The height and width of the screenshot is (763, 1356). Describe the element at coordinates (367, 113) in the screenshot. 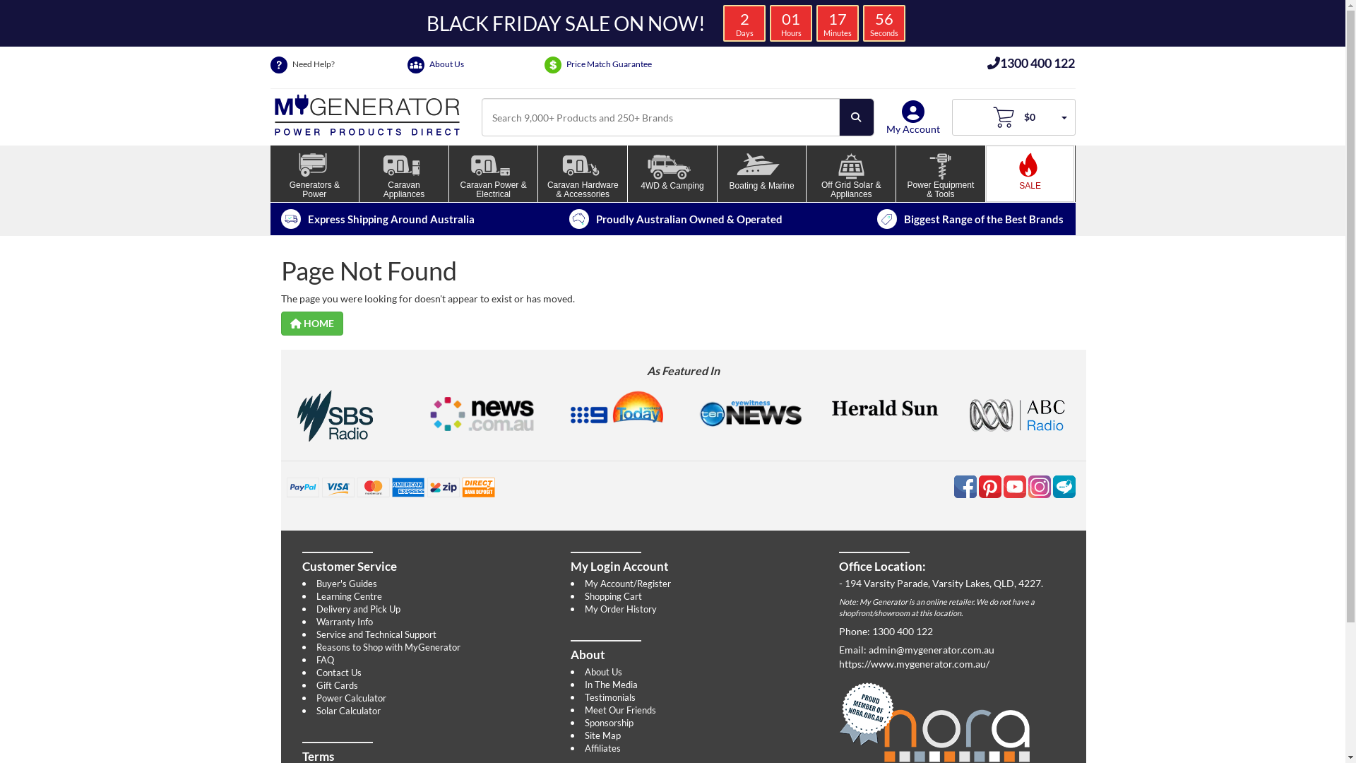

I see `My Generator ` at that location.